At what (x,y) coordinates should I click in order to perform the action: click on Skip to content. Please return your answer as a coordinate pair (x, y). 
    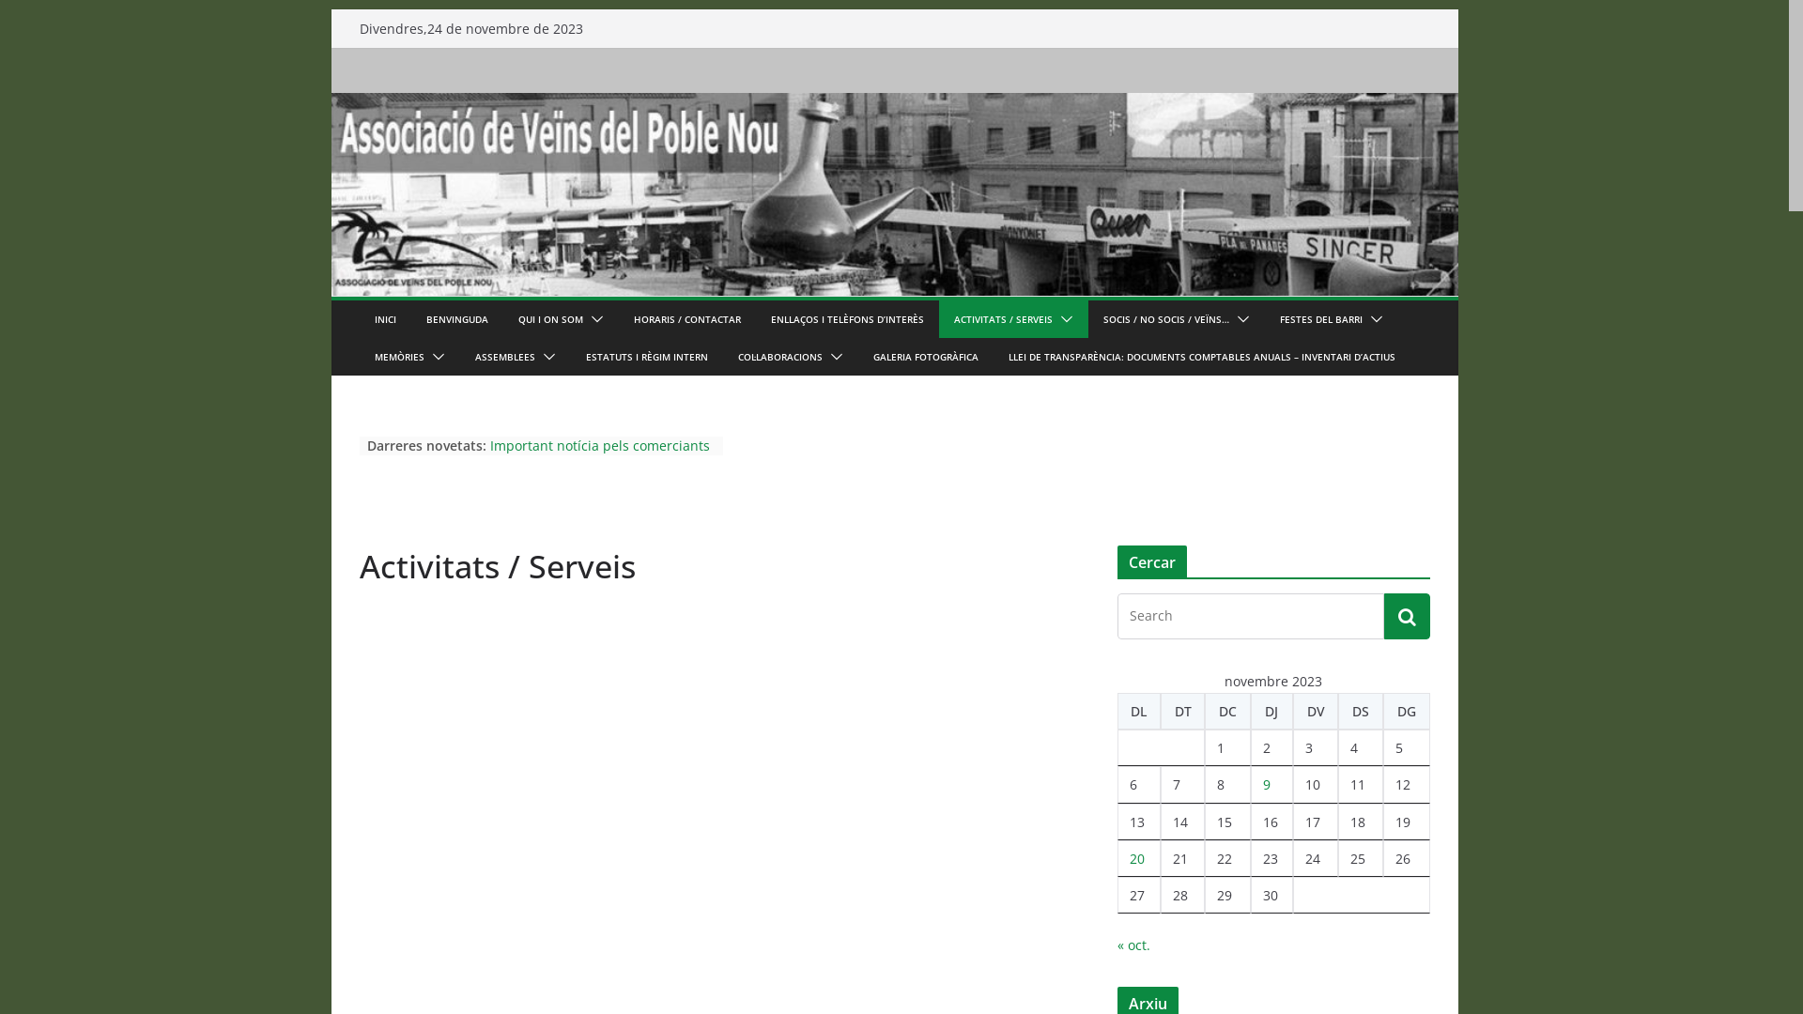
    Looking at the image, I should click on (331, 9).